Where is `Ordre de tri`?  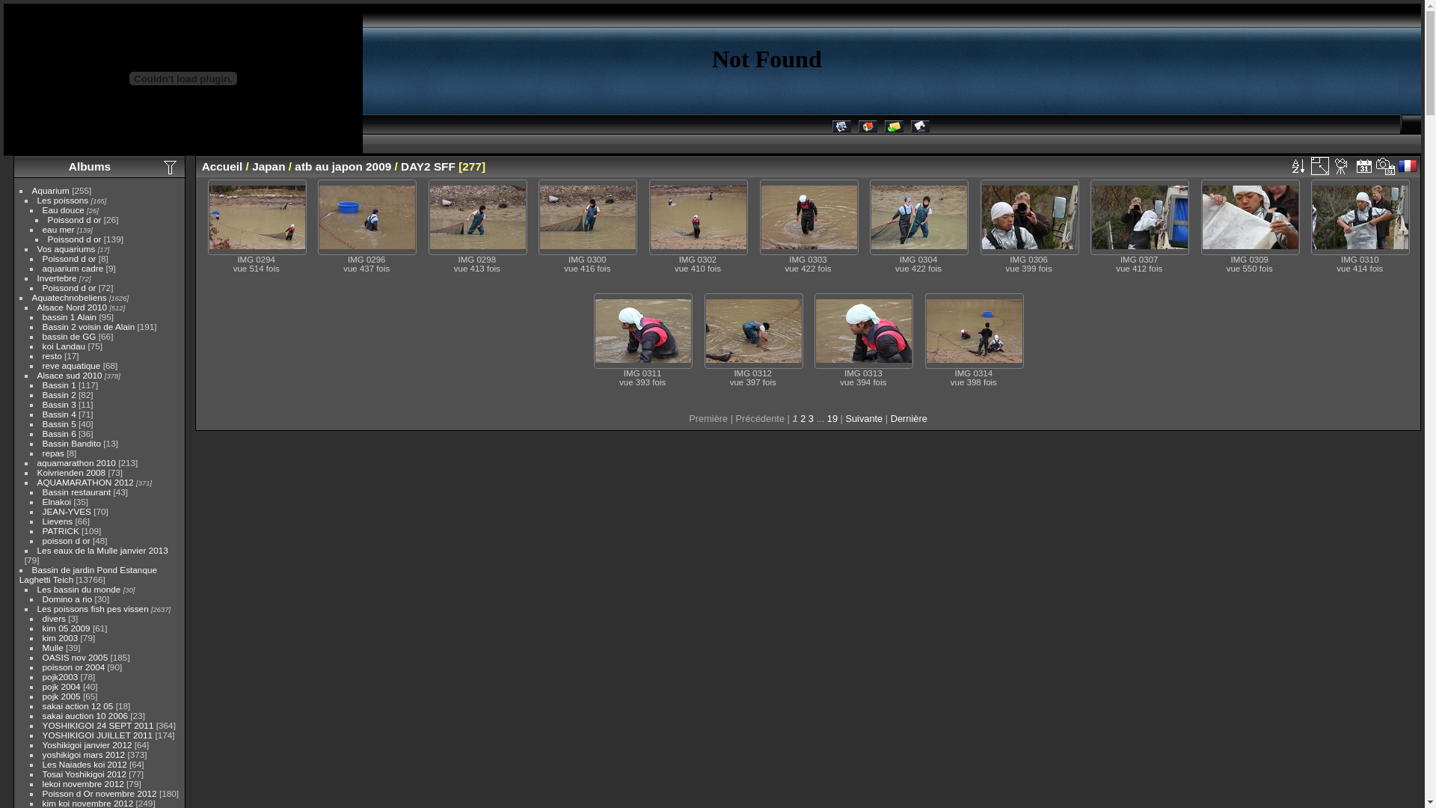
Ordre de tri is located at coordinates (1298, 166).